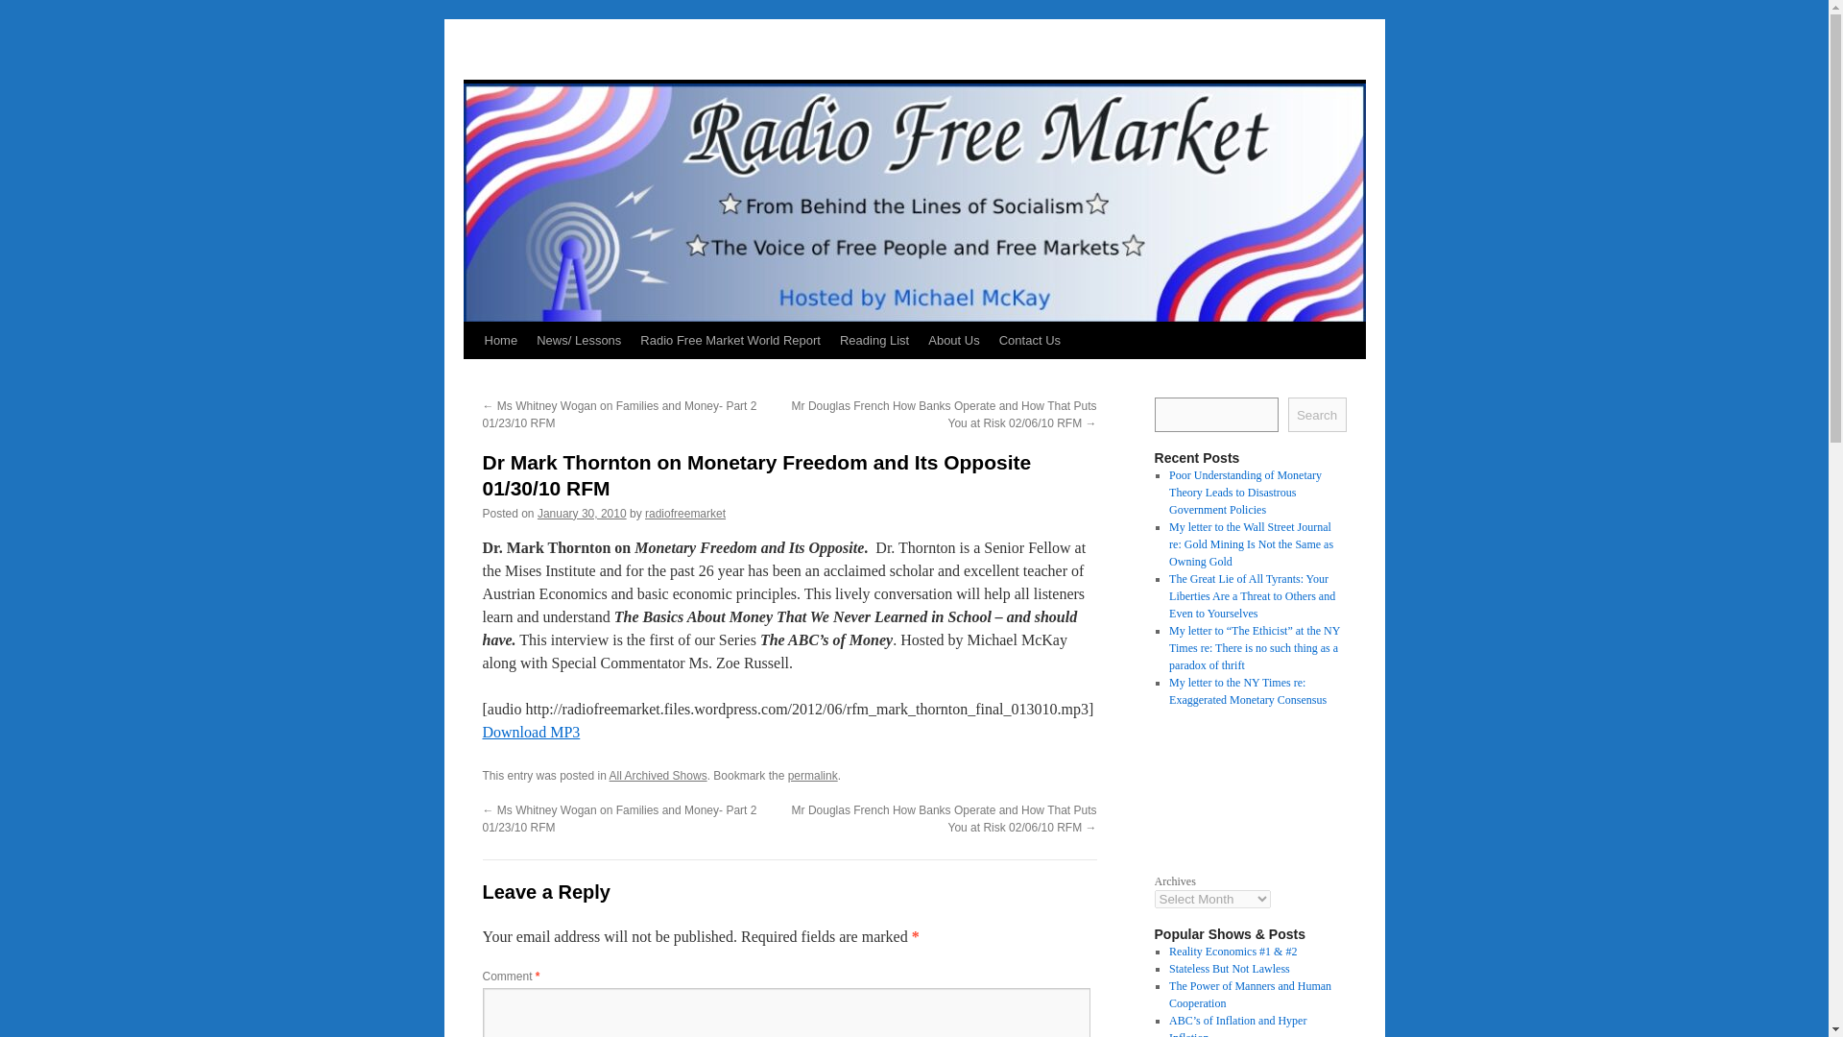  I want to click on My letter to the NY Times re: Exaggerated Monetary Consensus, so click(1248, 691).